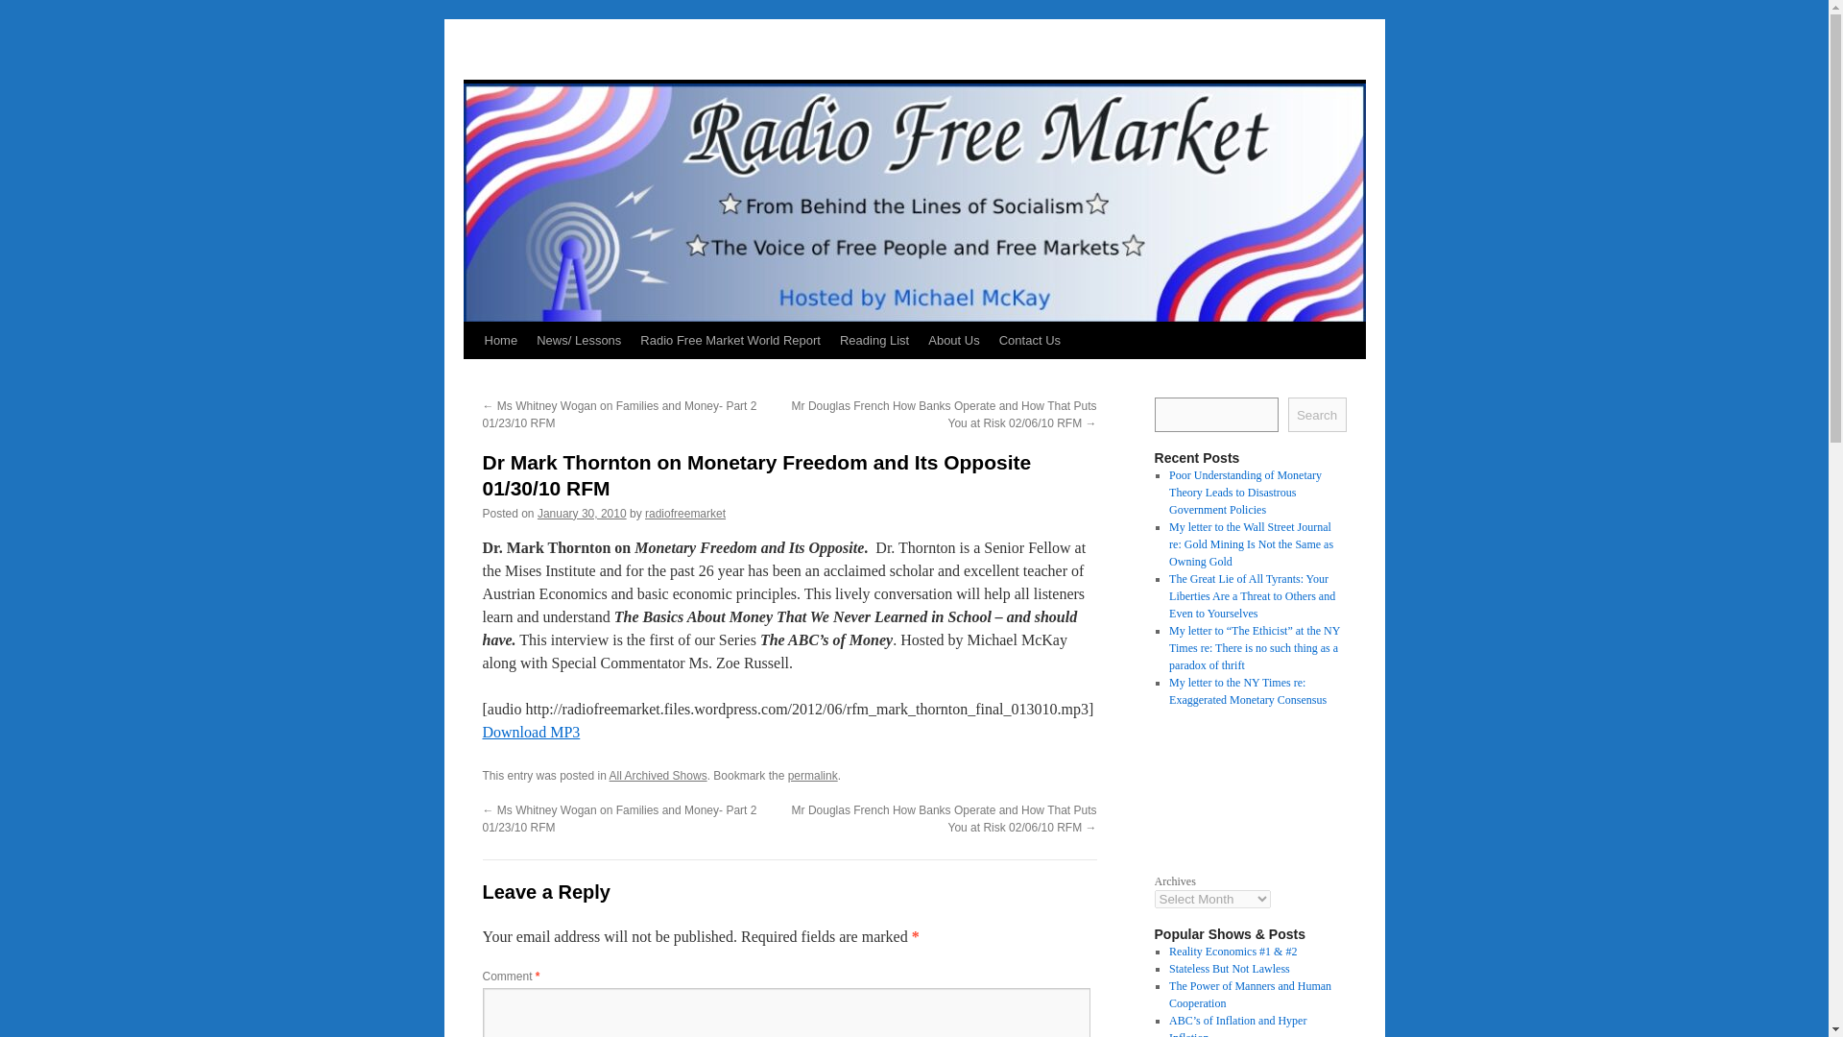  I want to click on My letter to the NY Times re: Exaggerated Monetary Consensus, so click(1248, 691).